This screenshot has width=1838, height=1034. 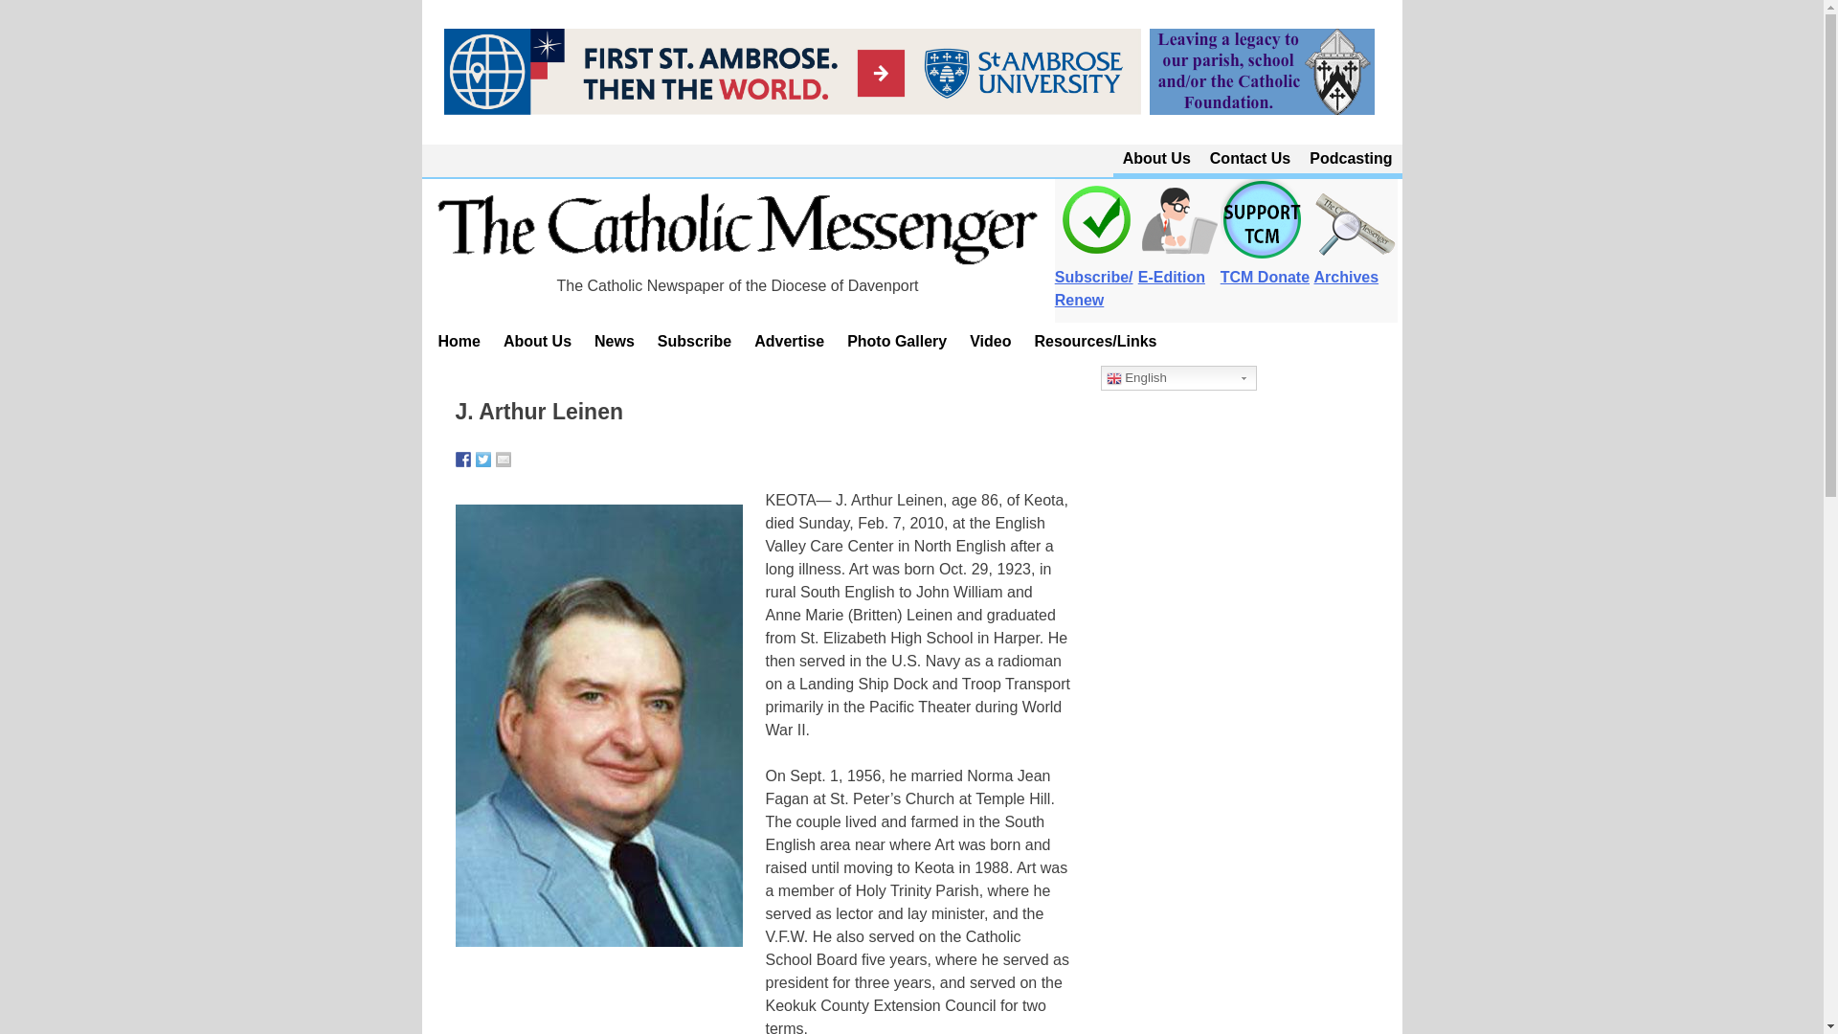 I want to click on Share by email, so click(x=504, y=460).